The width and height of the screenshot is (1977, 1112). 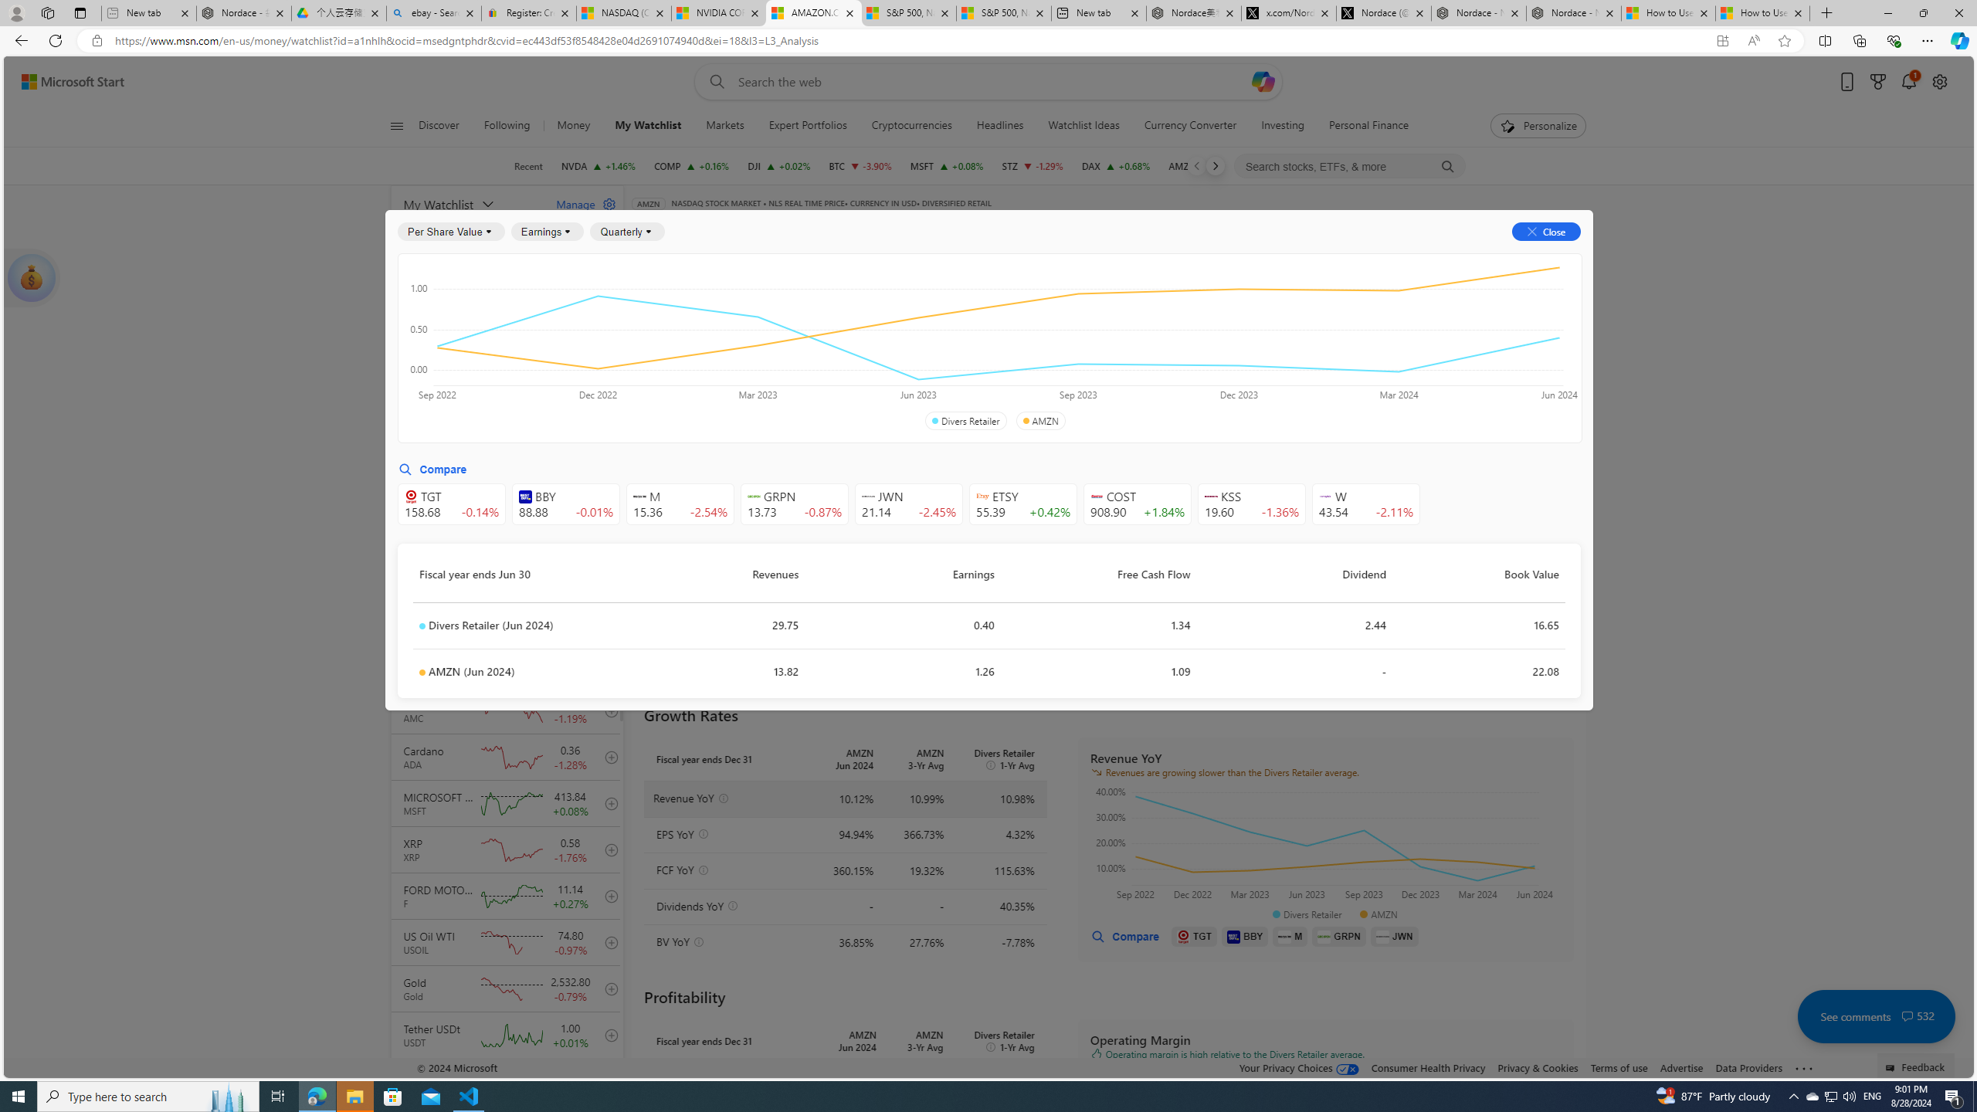 I want to click on Expert Portfolios, so click(x=807, y=126).